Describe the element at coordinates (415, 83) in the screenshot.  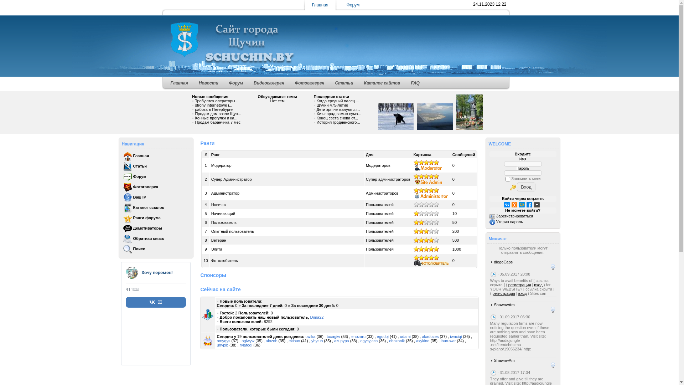
I see `FAQ` at that location.